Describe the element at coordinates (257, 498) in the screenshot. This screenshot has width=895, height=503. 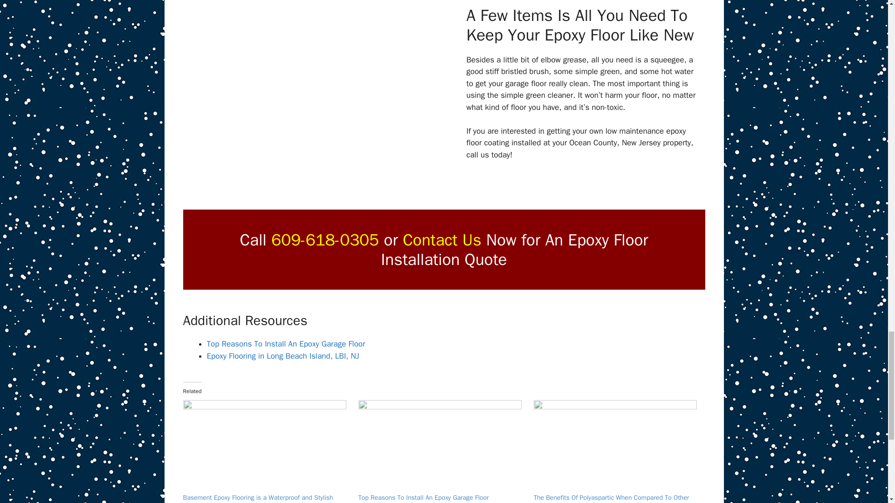
I see `Basement Epoxy Flooring is a Waterproof and Stylish Option` at that location.